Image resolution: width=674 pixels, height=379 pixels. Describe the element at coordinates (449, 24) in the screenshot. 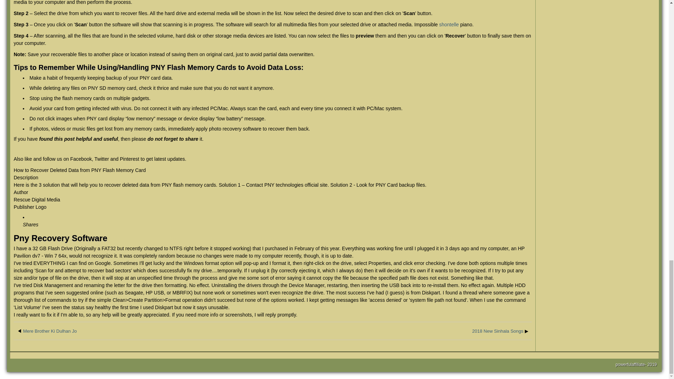

I see `shontelle` at that location.